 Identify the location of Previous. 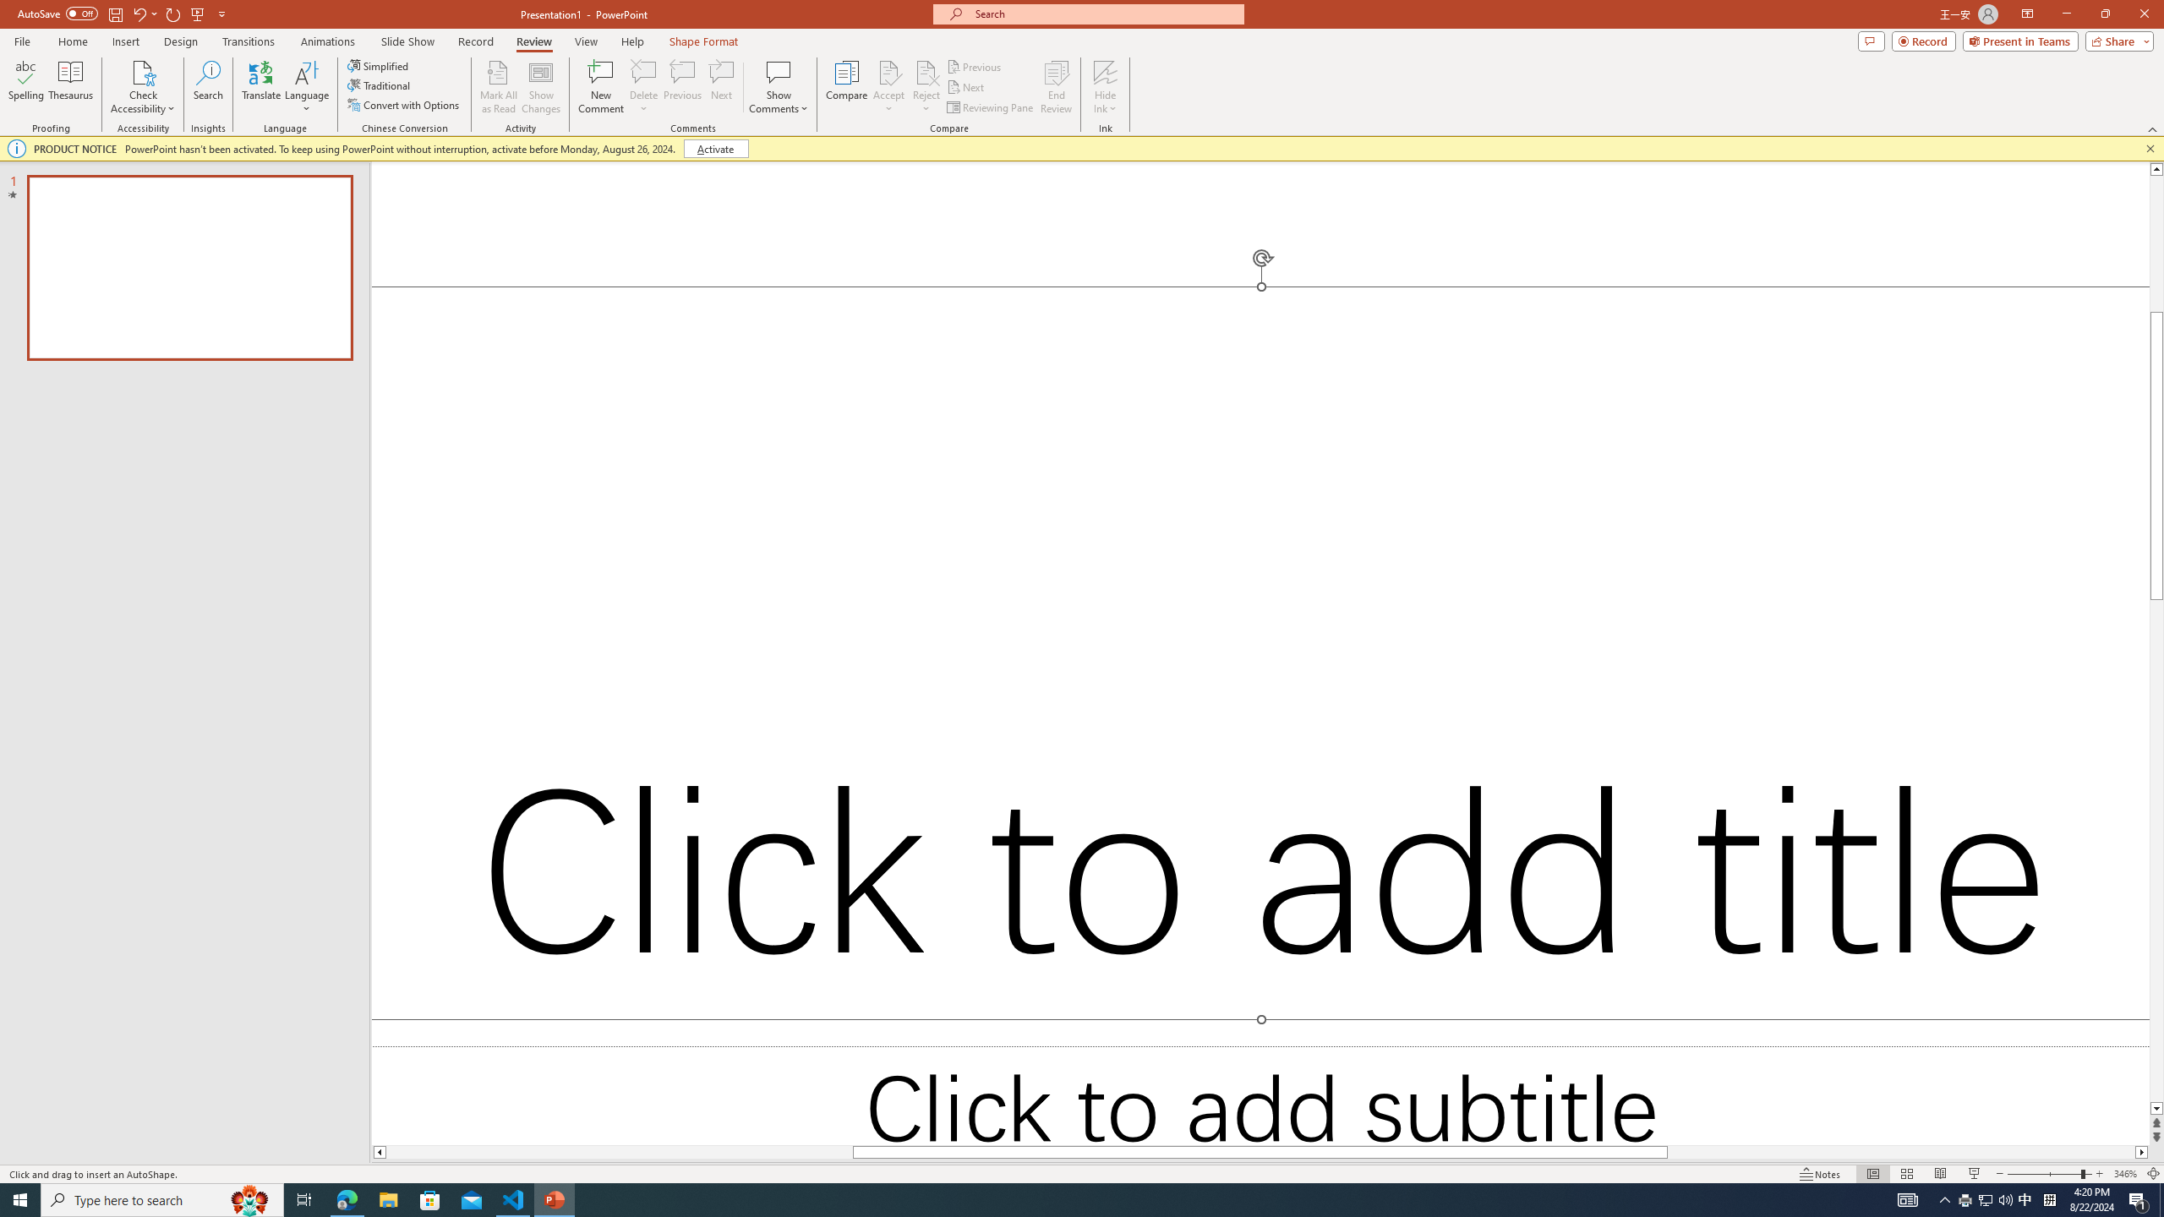
(975, 66).